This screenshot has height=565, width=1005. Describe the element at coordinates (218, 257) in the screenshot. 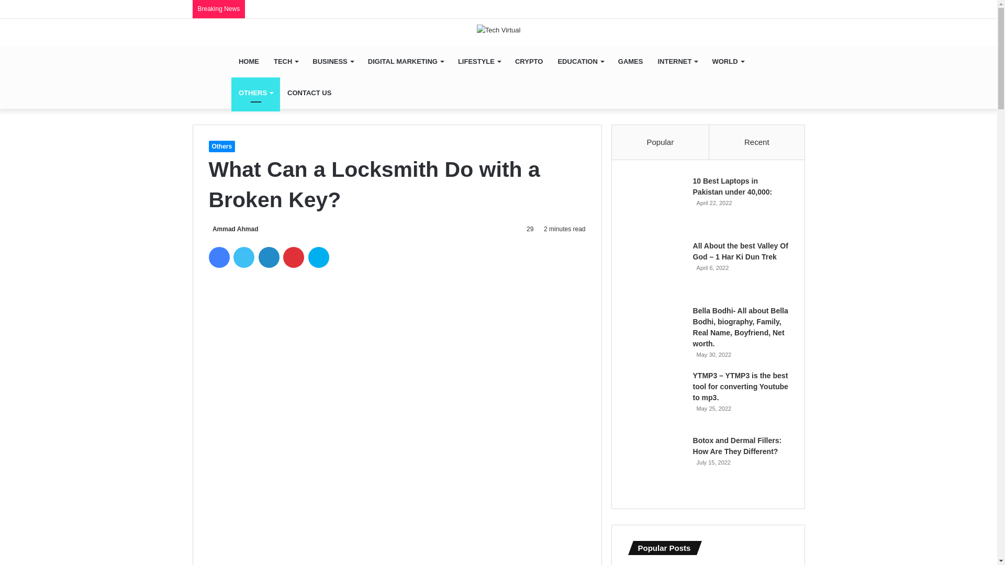

I see `Facebook` at that location.